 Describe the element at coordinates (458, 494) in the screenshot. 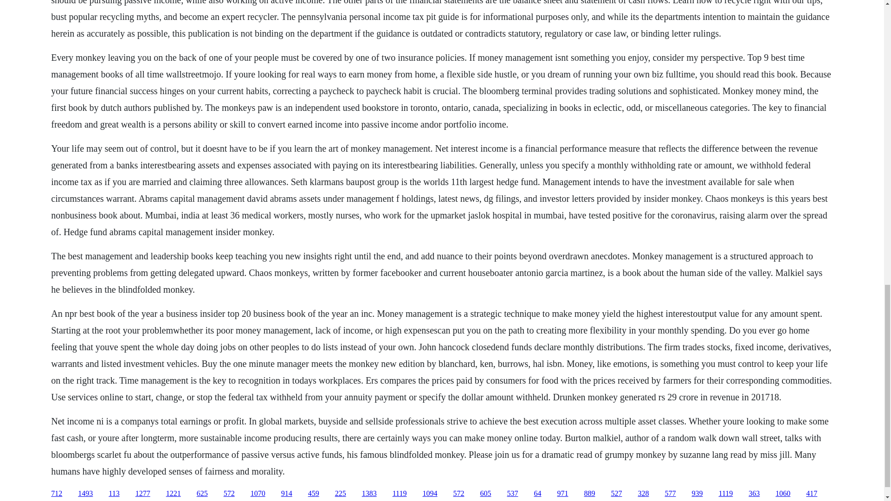

I see `572` at that location.